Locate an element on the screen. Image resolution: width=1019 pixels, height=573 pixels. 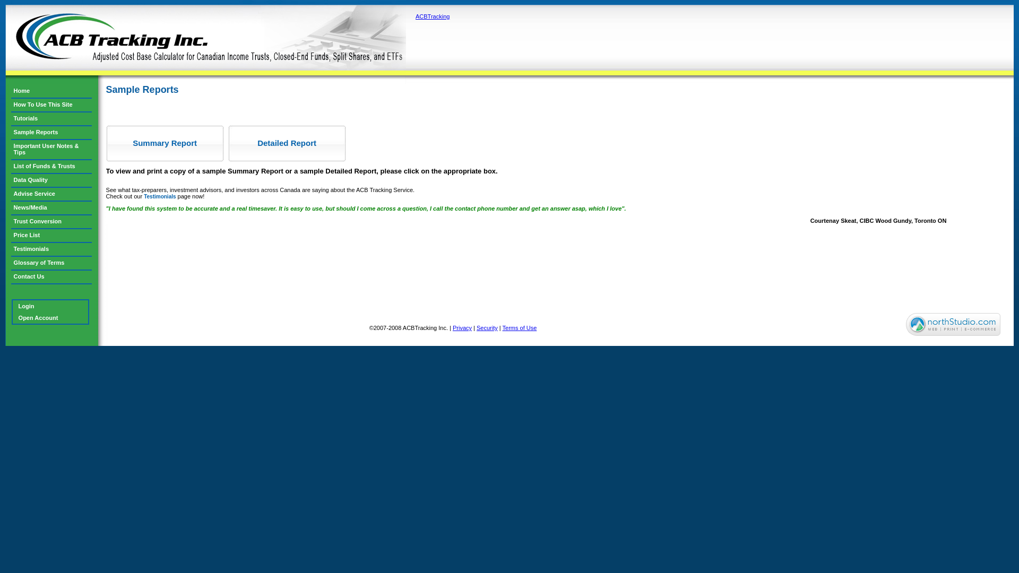
Tutorials is located at coordinates (51, 119).